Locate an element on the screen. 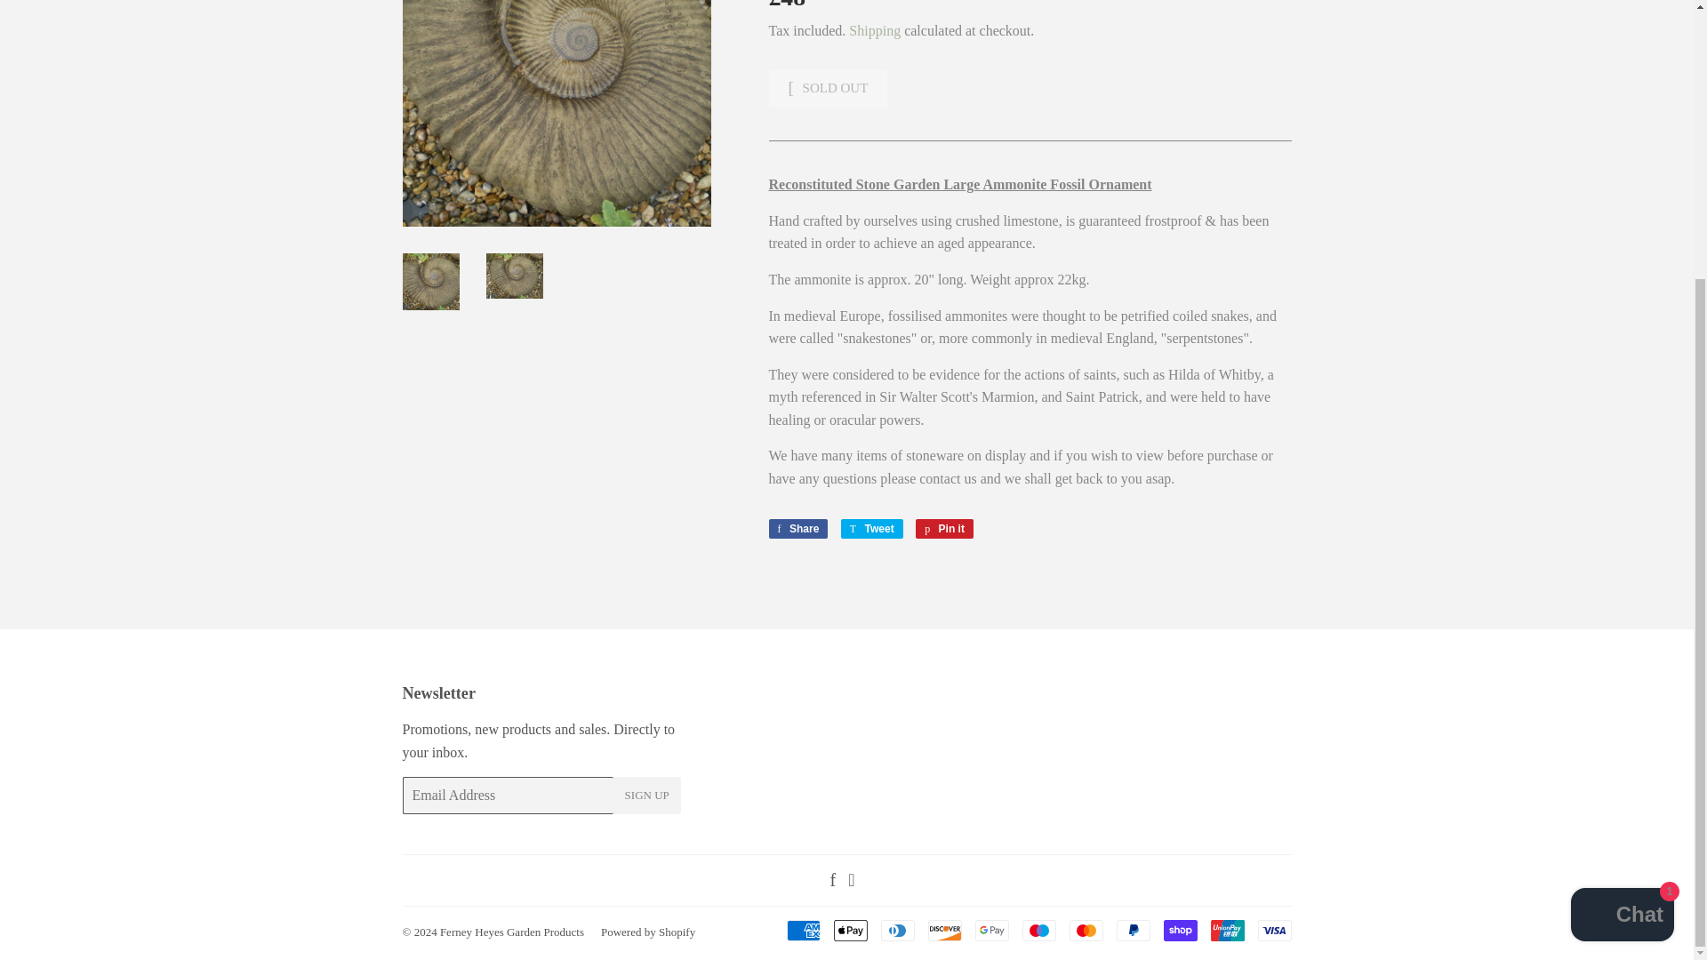 This screenshot has height=960, width=1707. Maestro is located at coordinates (871, 528).